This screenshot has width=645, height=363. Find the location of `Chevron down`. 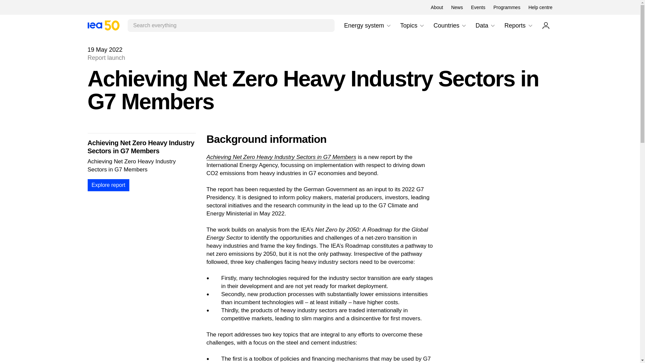

Chevron down is located at coordinates (422, 26).